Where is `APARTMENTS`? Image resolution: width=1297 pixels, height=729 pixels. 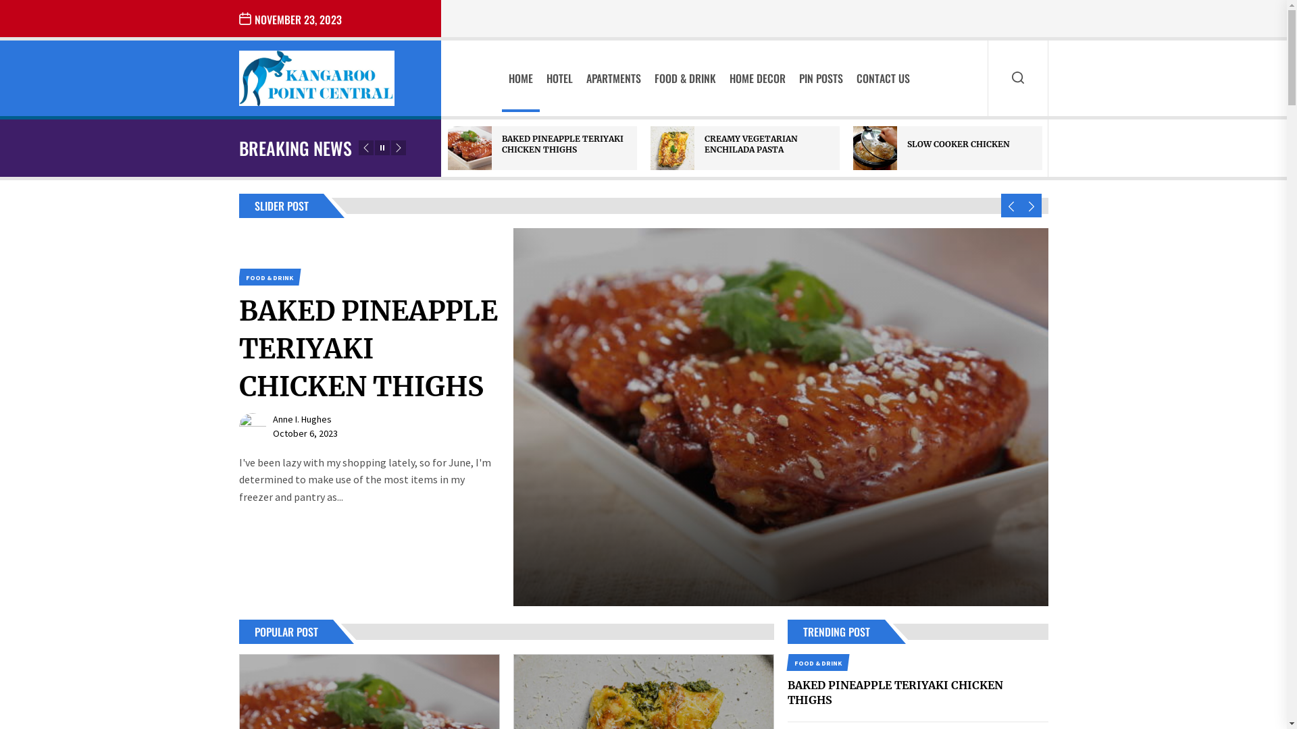 APARTMENTS is located at coordinates (613, 78).